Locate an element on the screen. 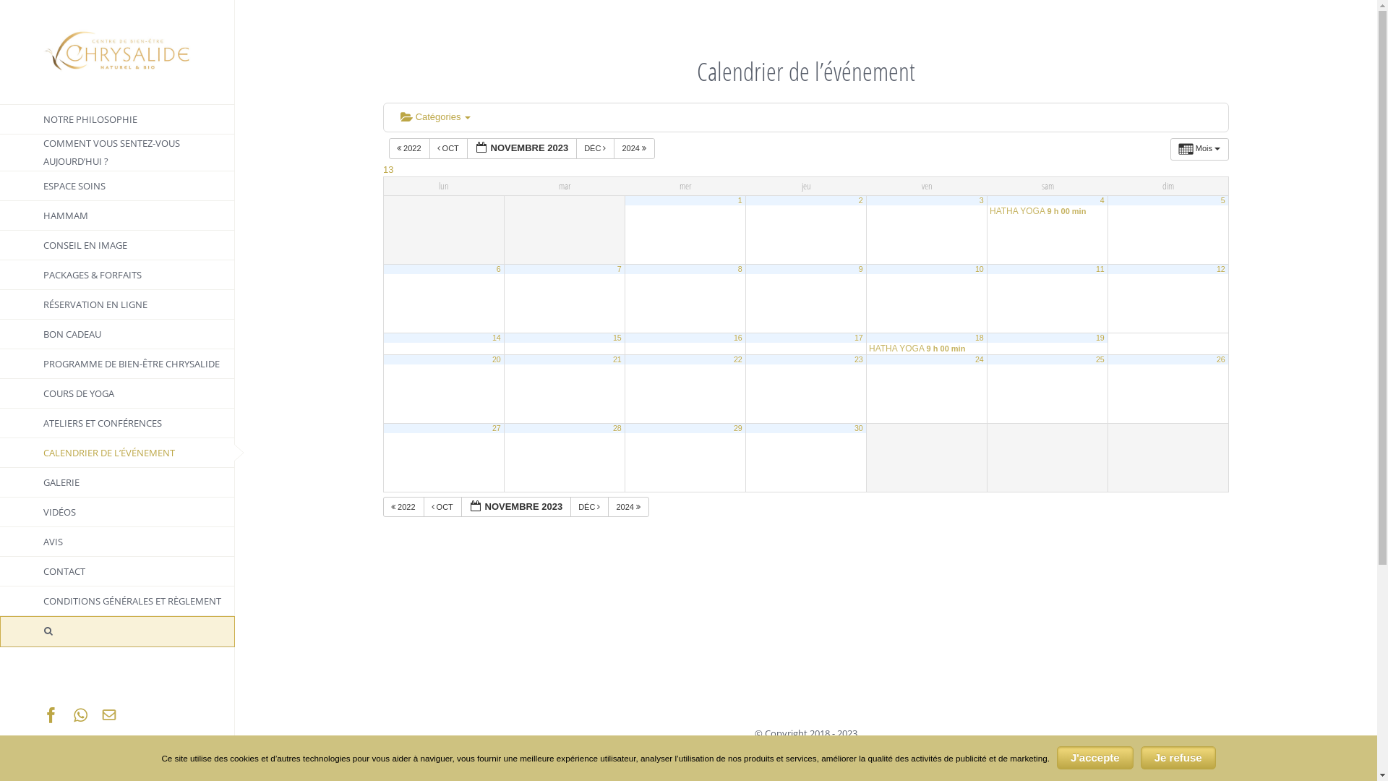 The image size is (1388, 781). Facebook is located at coordinates (51, 715).